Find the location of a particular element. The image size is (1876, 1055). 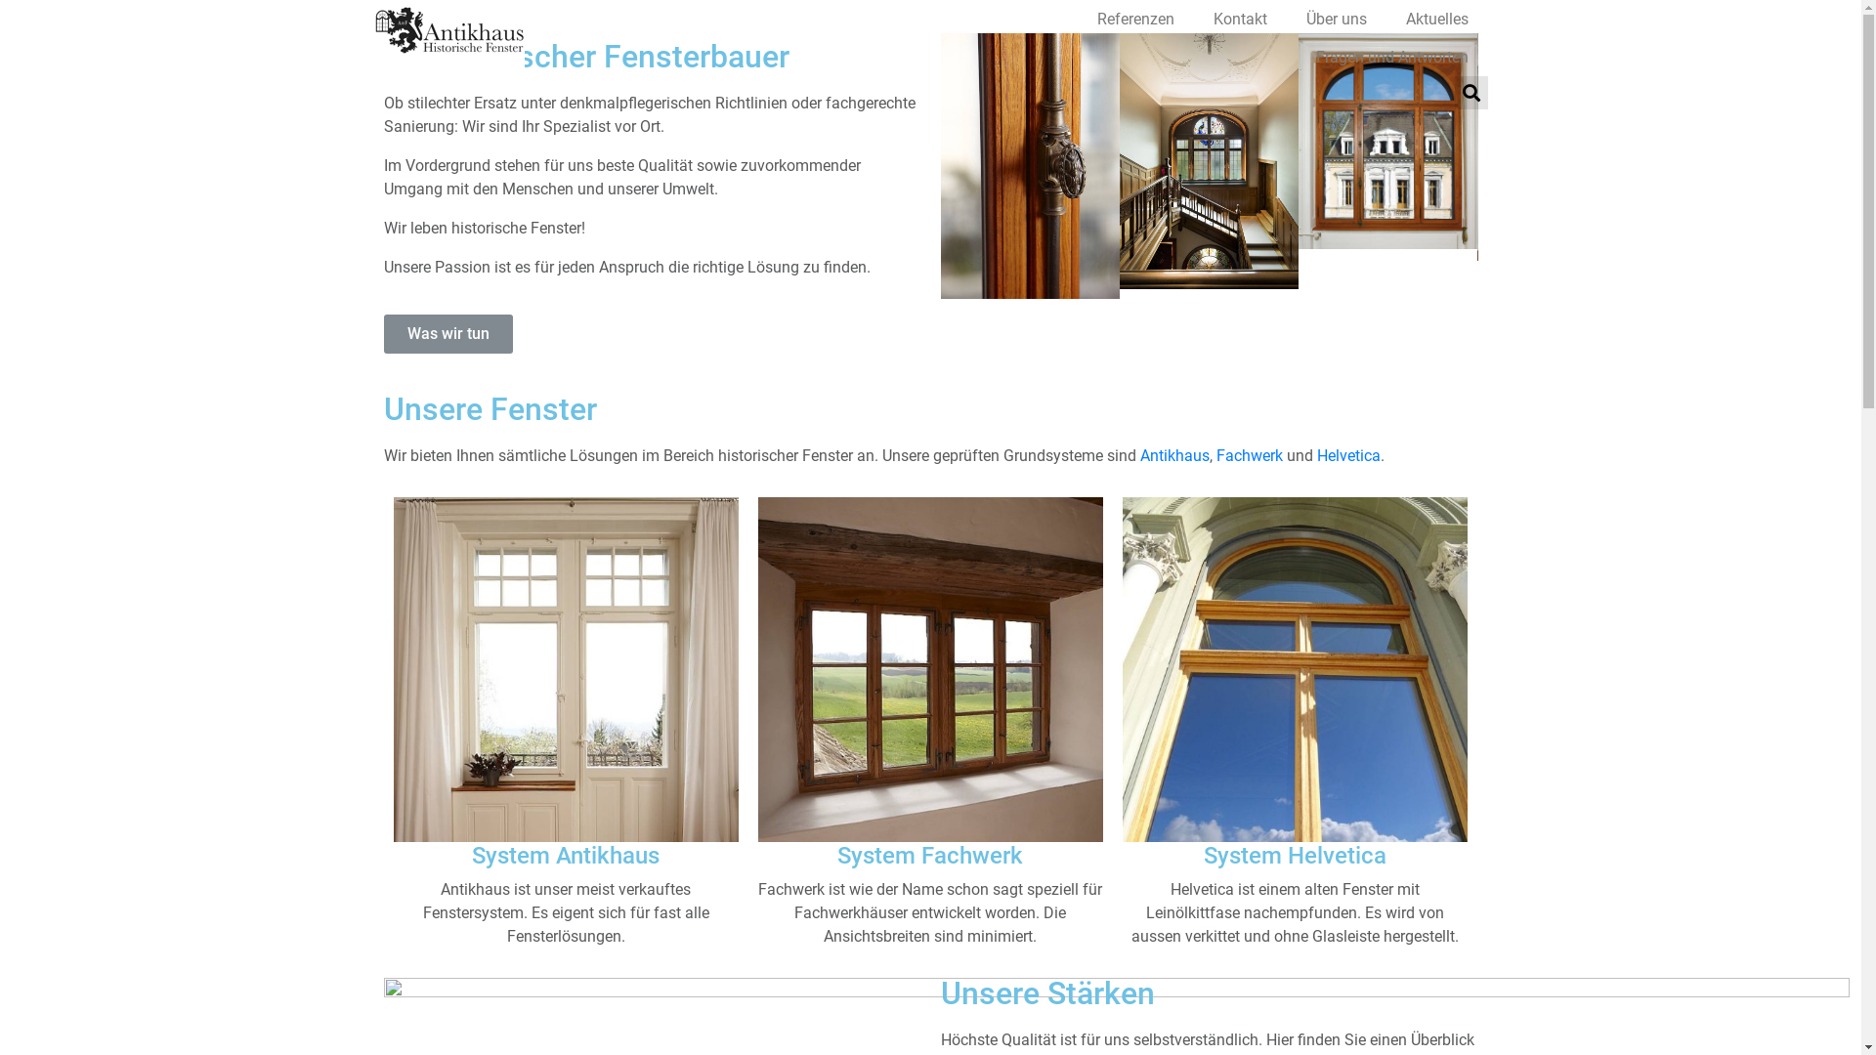

balkontuer-kombination is located at coordinates (565, 669).